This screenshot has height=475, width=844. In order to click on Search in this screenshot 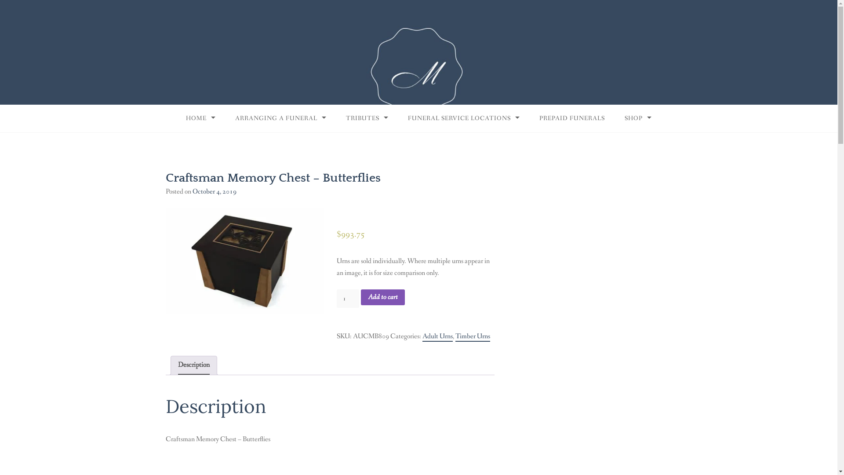, I will do `click(16, 9)`.